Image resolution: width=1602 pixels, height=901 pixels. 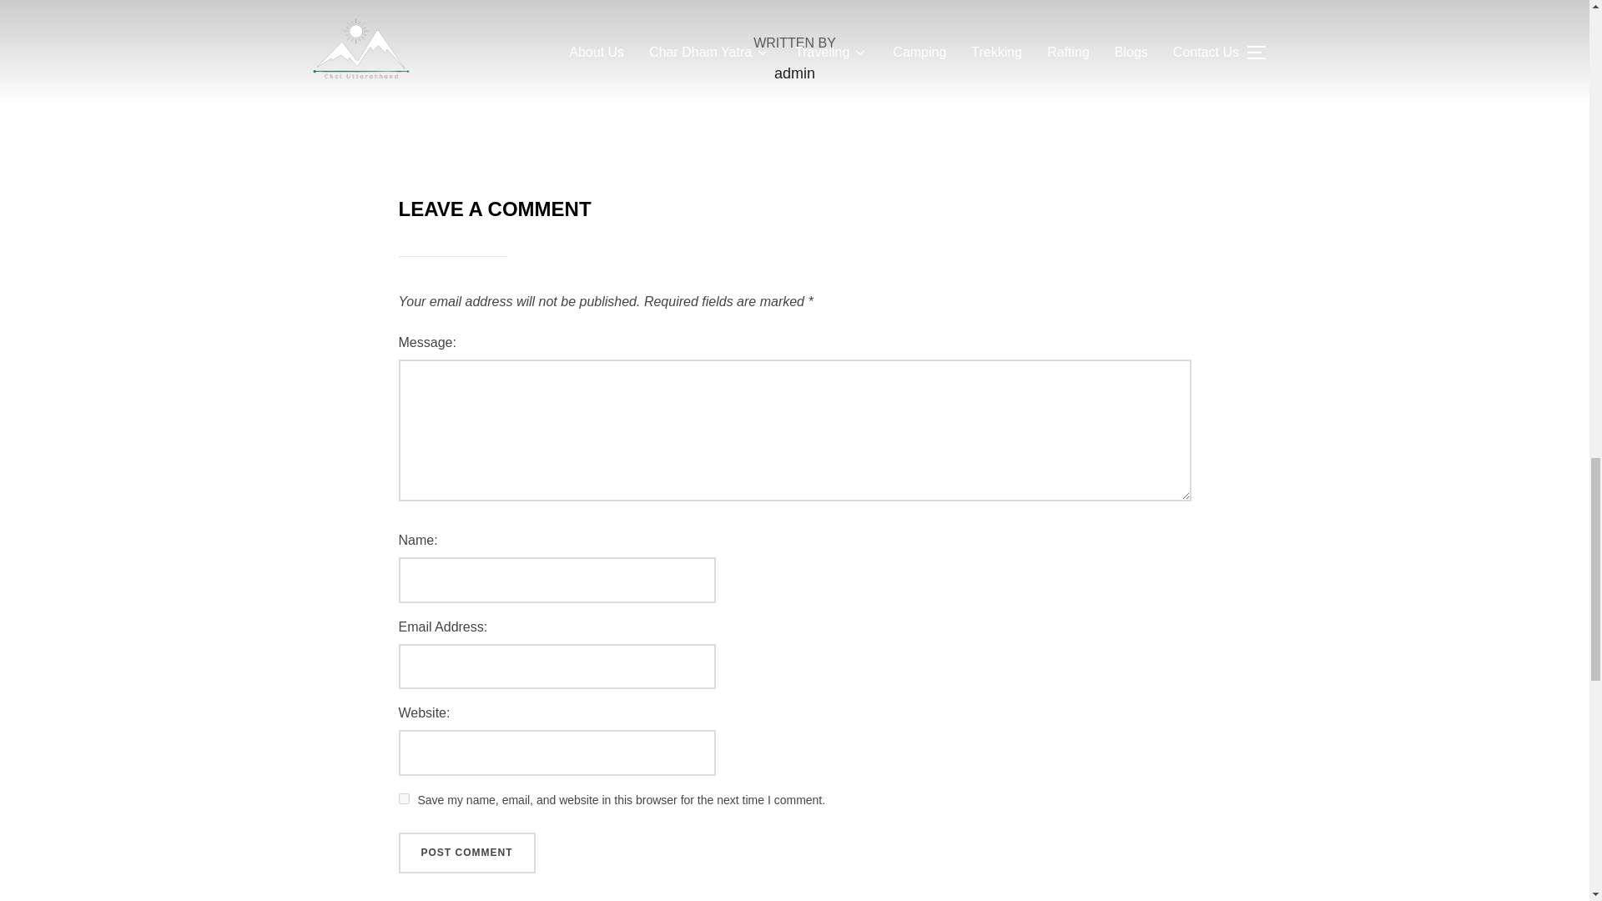 What do you see at coordinates (467, 853) in the screenshot?
I see `Post Comment` at bounding box center [467, 853].